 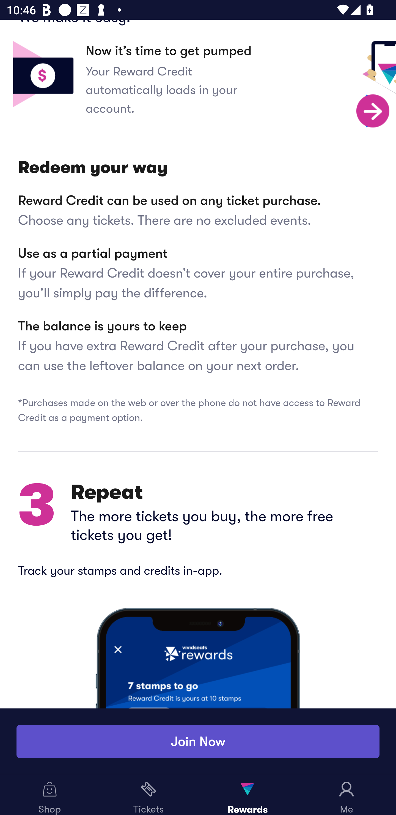 What do you see at coordinates (148, 795) in the screenshot?
I see `Tickets` at bounding box center [148, 795].